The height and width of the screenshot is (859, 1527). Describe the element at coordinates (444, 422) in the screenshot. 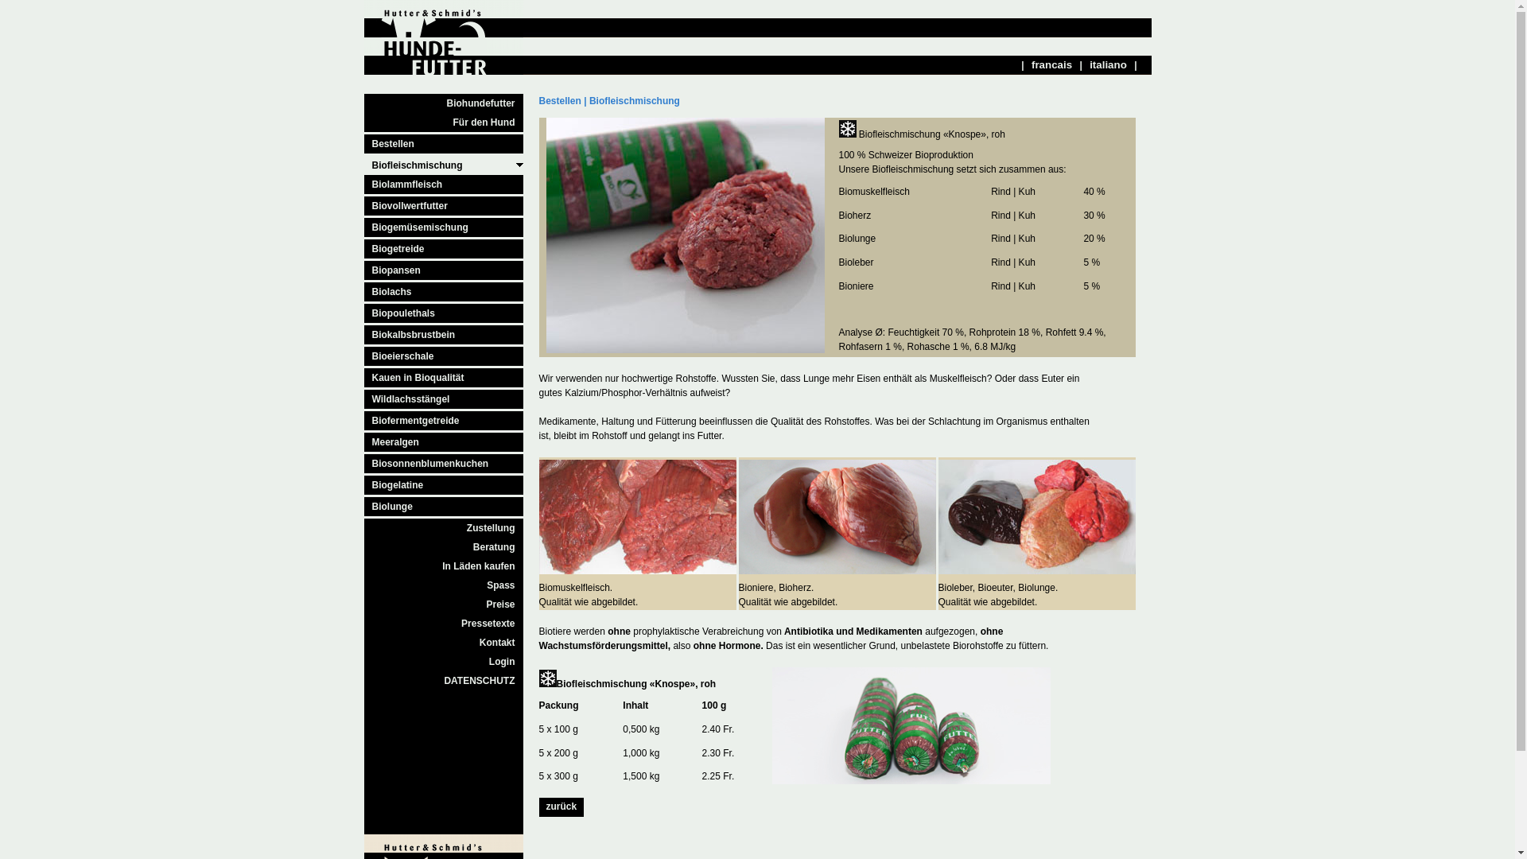

I see `Biofermentgetreide` at that location.